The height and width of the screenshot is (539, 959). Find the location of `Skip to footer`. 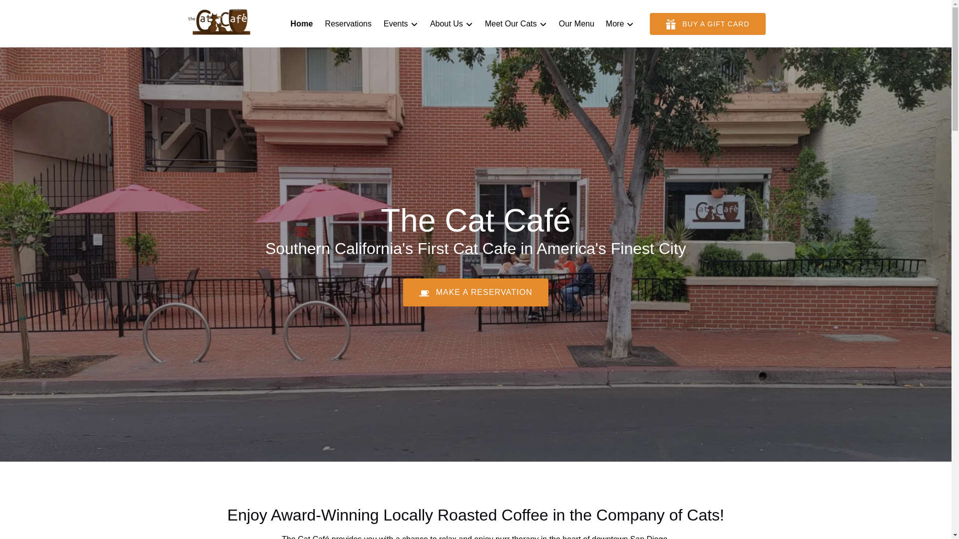

Skip to footer is located at coordinates (28, 10).